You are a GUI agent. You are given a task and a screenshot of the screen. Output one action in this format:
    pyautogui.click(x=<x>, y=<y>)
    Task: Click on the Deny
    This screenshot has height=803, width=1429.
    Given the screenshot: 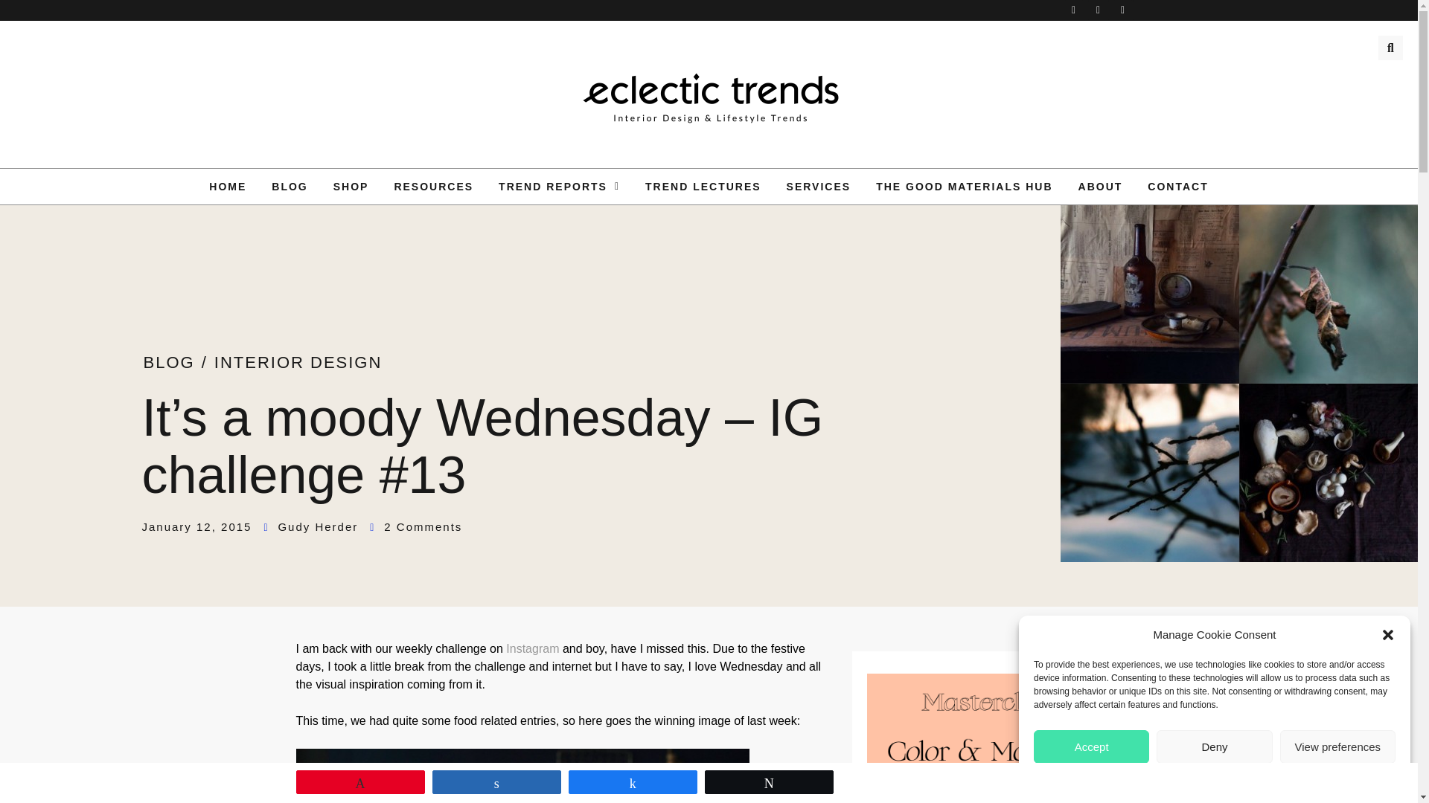 What is the action you would take?
    pyautogui.click(x=1213, y=746)
    